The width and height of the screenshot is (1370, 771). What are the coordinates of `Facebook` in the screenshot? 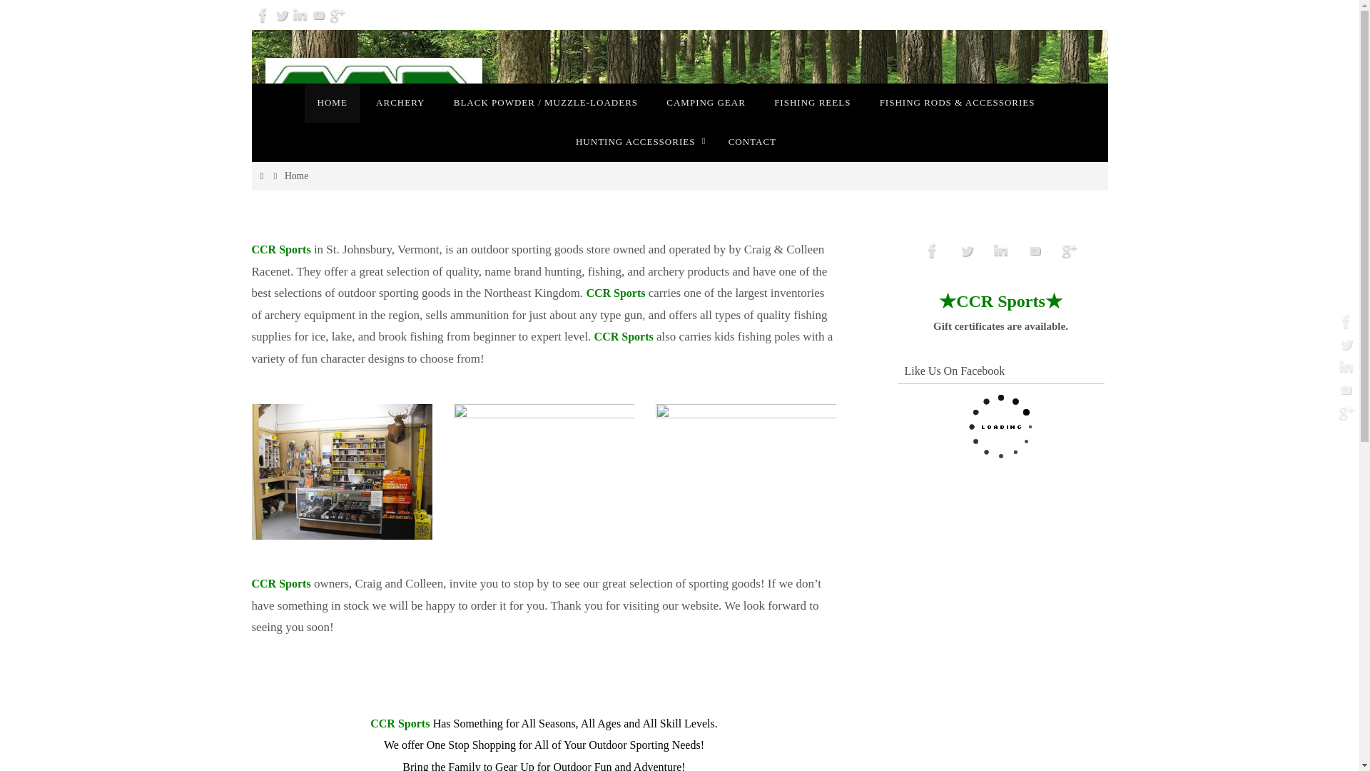 It's located at (933, 251).